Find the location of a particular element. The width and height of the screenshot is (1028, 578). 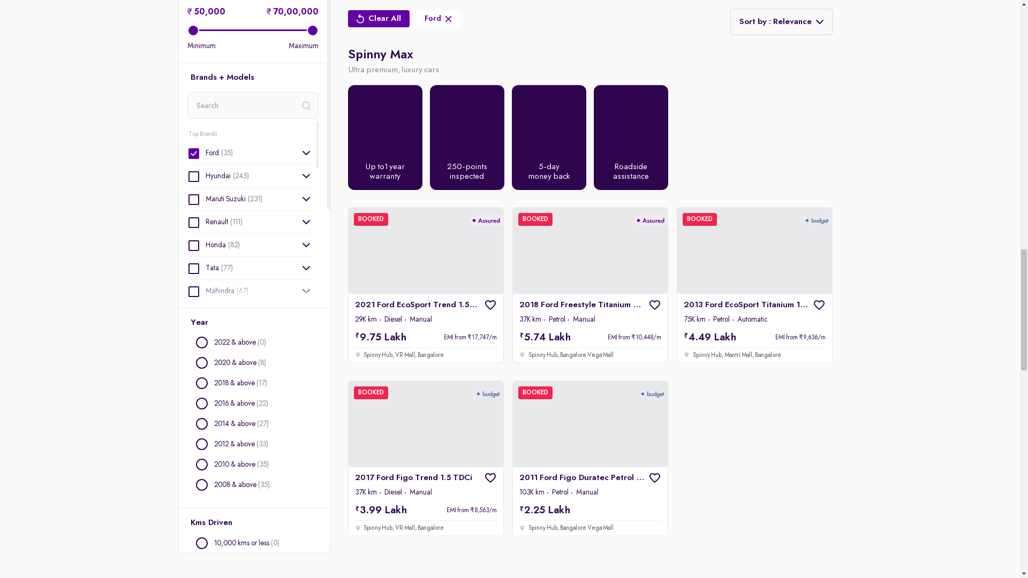

2018 Ford EcoSport Titanium 1.5L Ti-VCT is located at coordinates (754, 13).